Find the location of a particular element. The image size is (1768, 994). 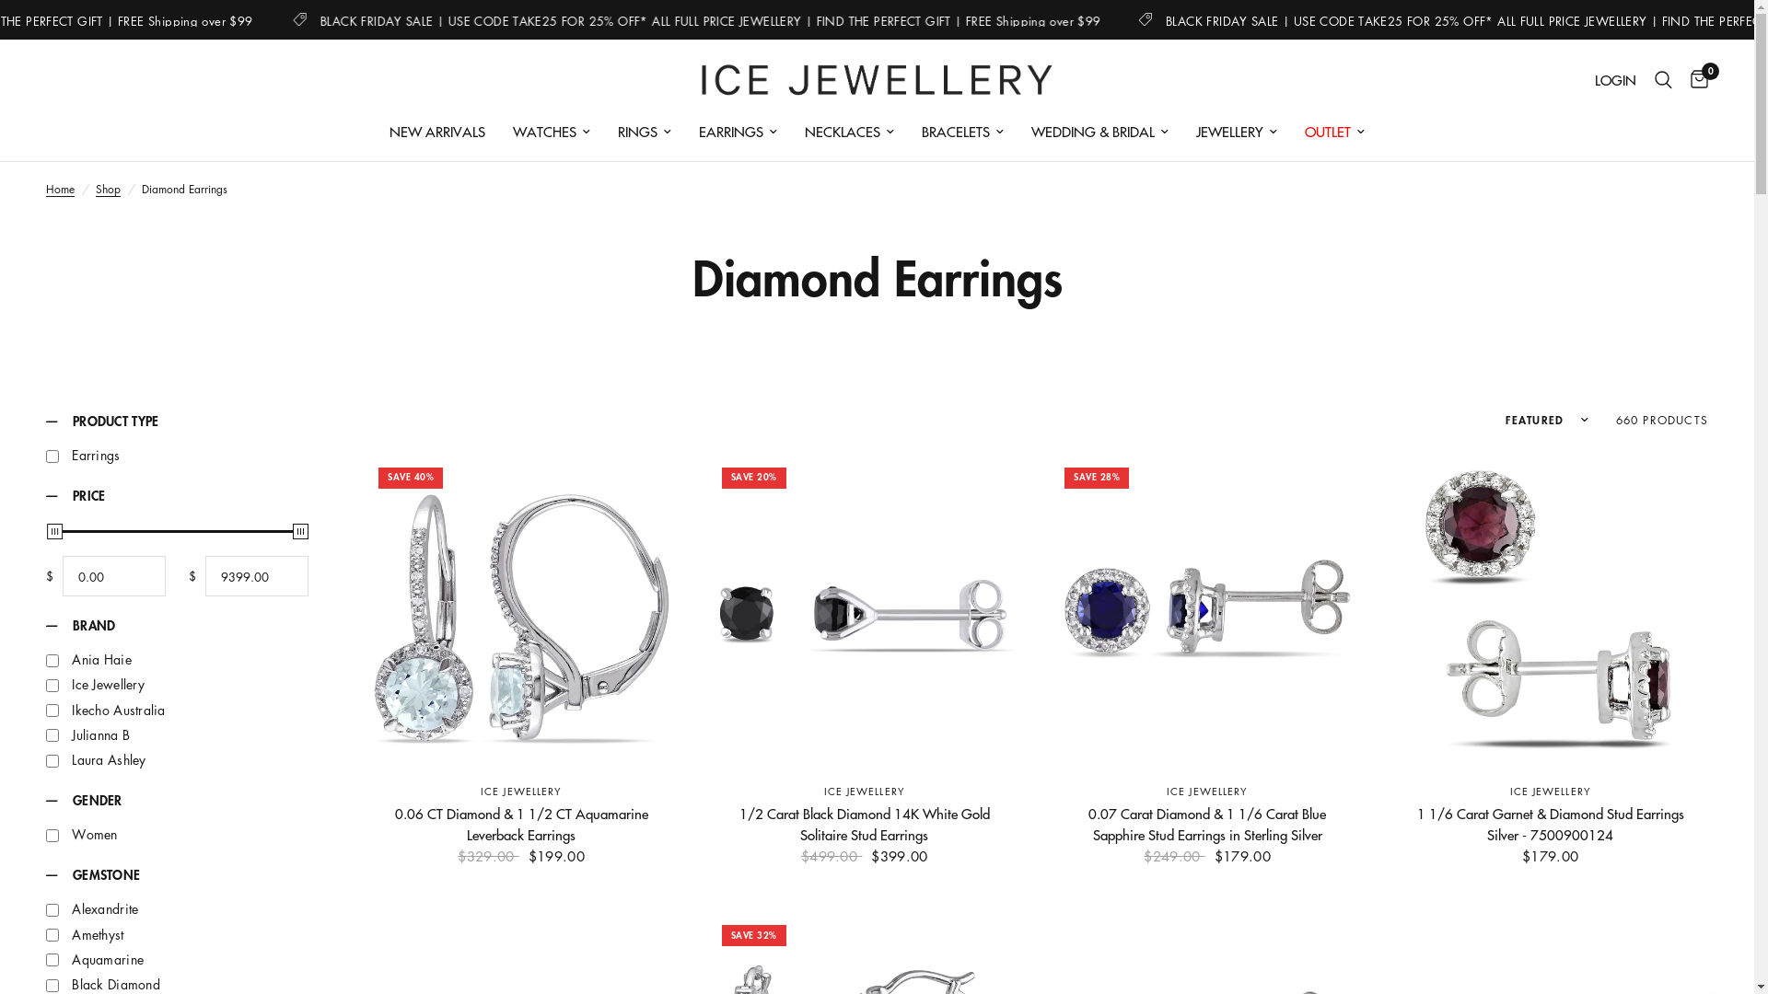

RINGS is located at coordinates (645, 132).